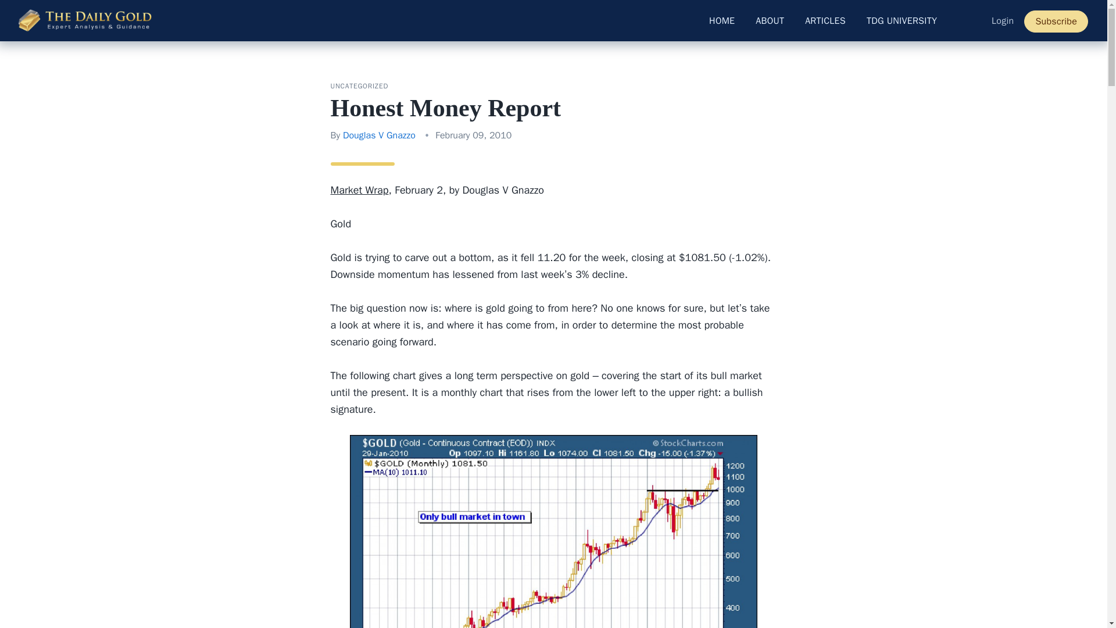 The width and height of the screenshot is (1116, 628). Describe the element at coordinates (770, 21) in the screenshot. I see `ABOUT` at that location.